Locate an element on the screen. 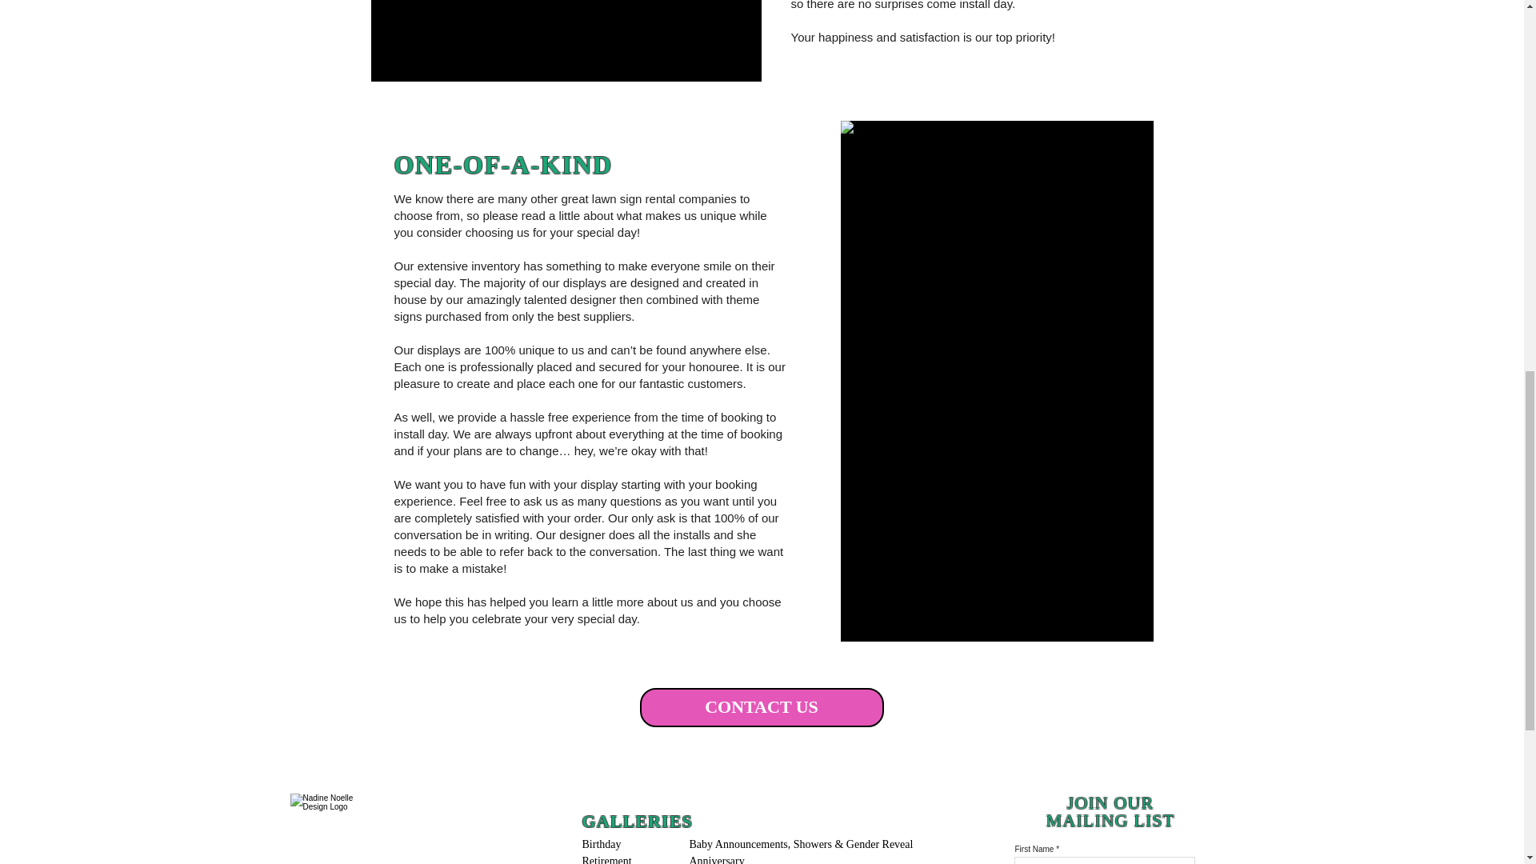 Image resolution: width=1536 pixels, height=864 pixels. Birthday  is located at coordinates (603, 843).